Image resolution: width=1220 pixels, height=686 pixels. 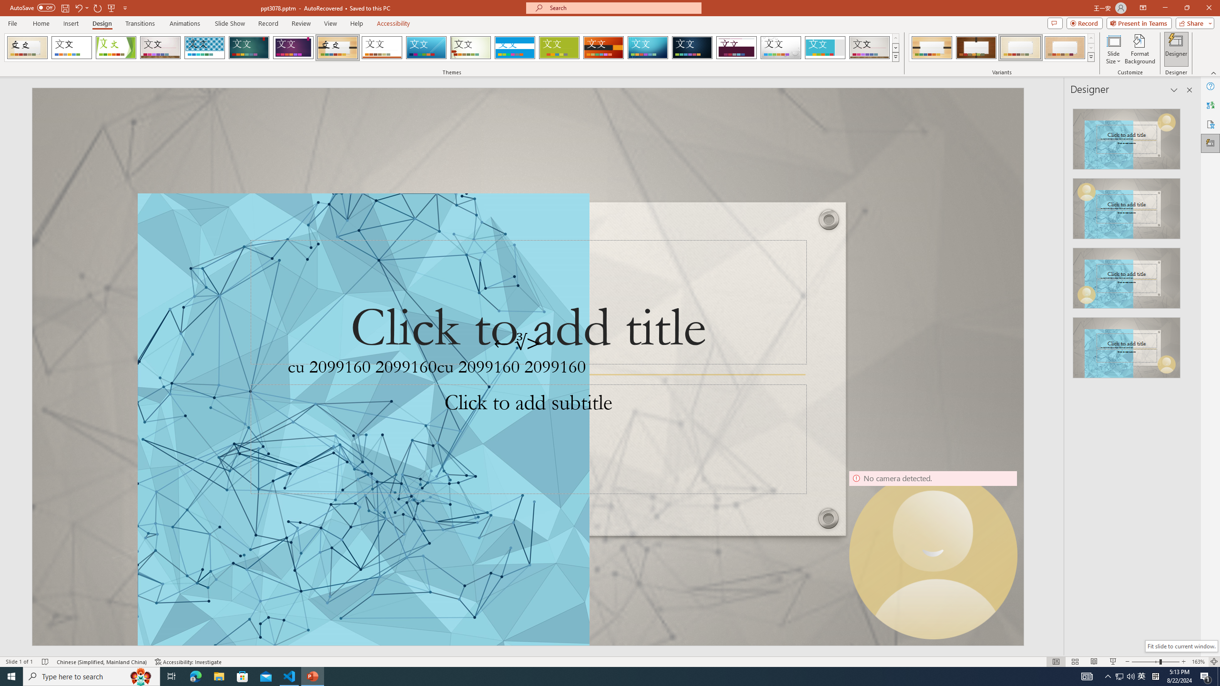 I want to click on Slice, so click(x=426, y=48).